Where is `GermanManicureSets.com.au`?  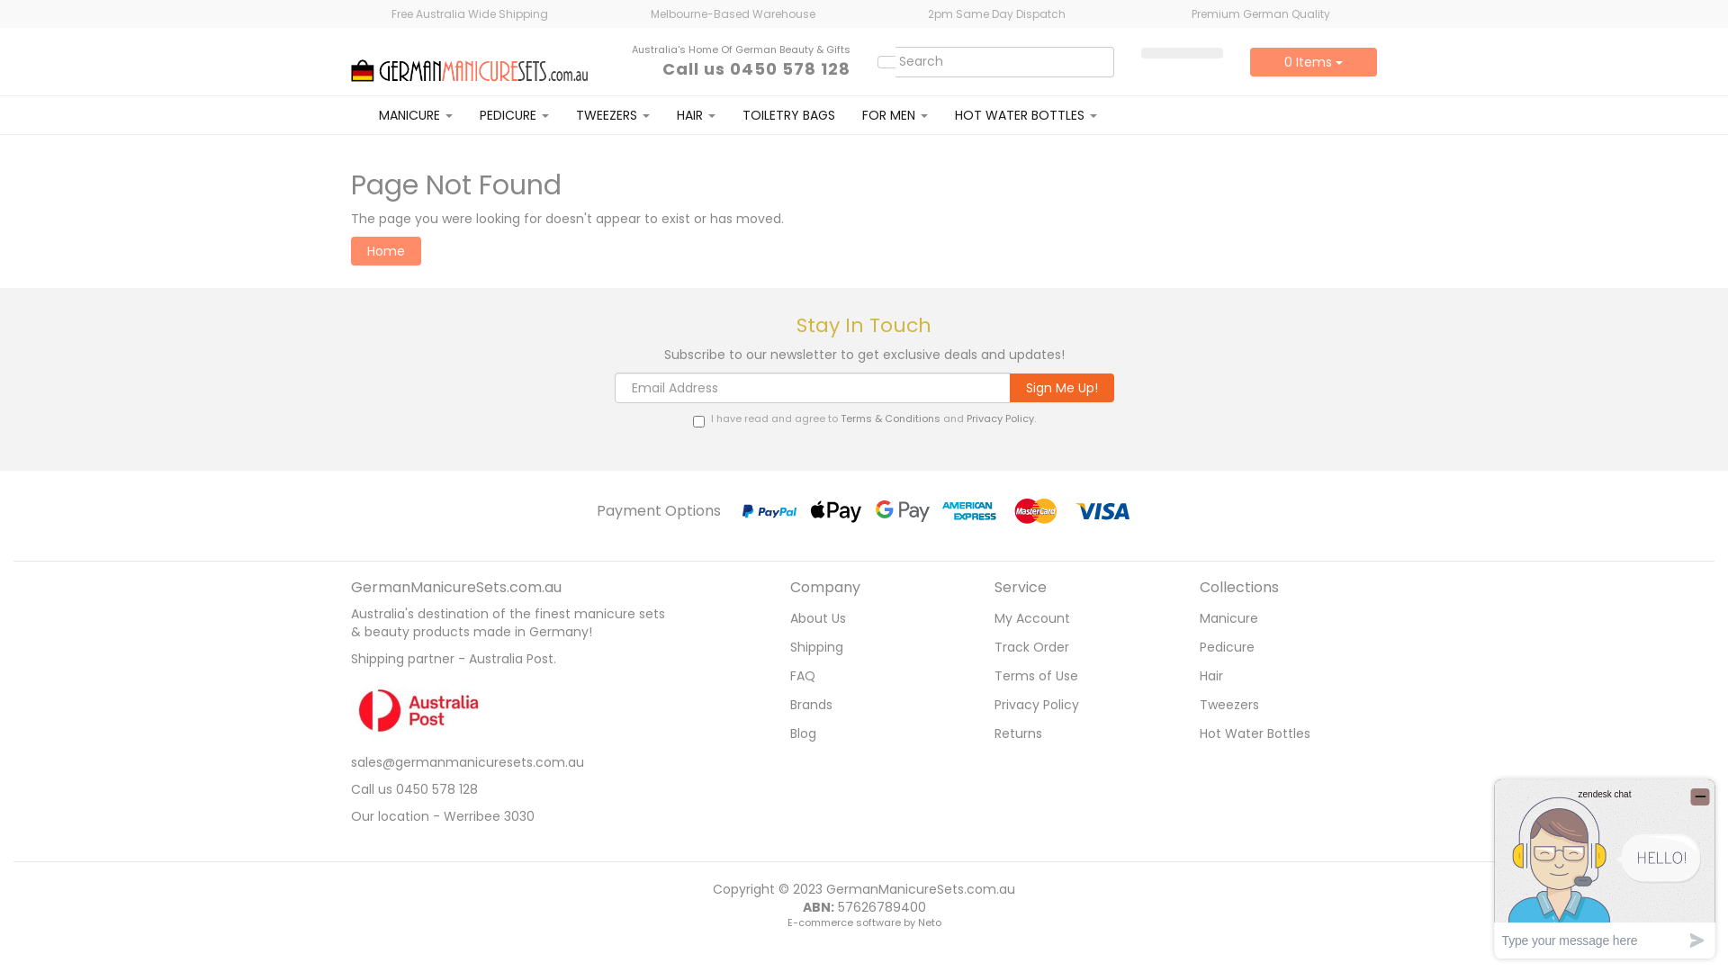
GermanManicureSets.com.au is located at coordinates (470, 60).